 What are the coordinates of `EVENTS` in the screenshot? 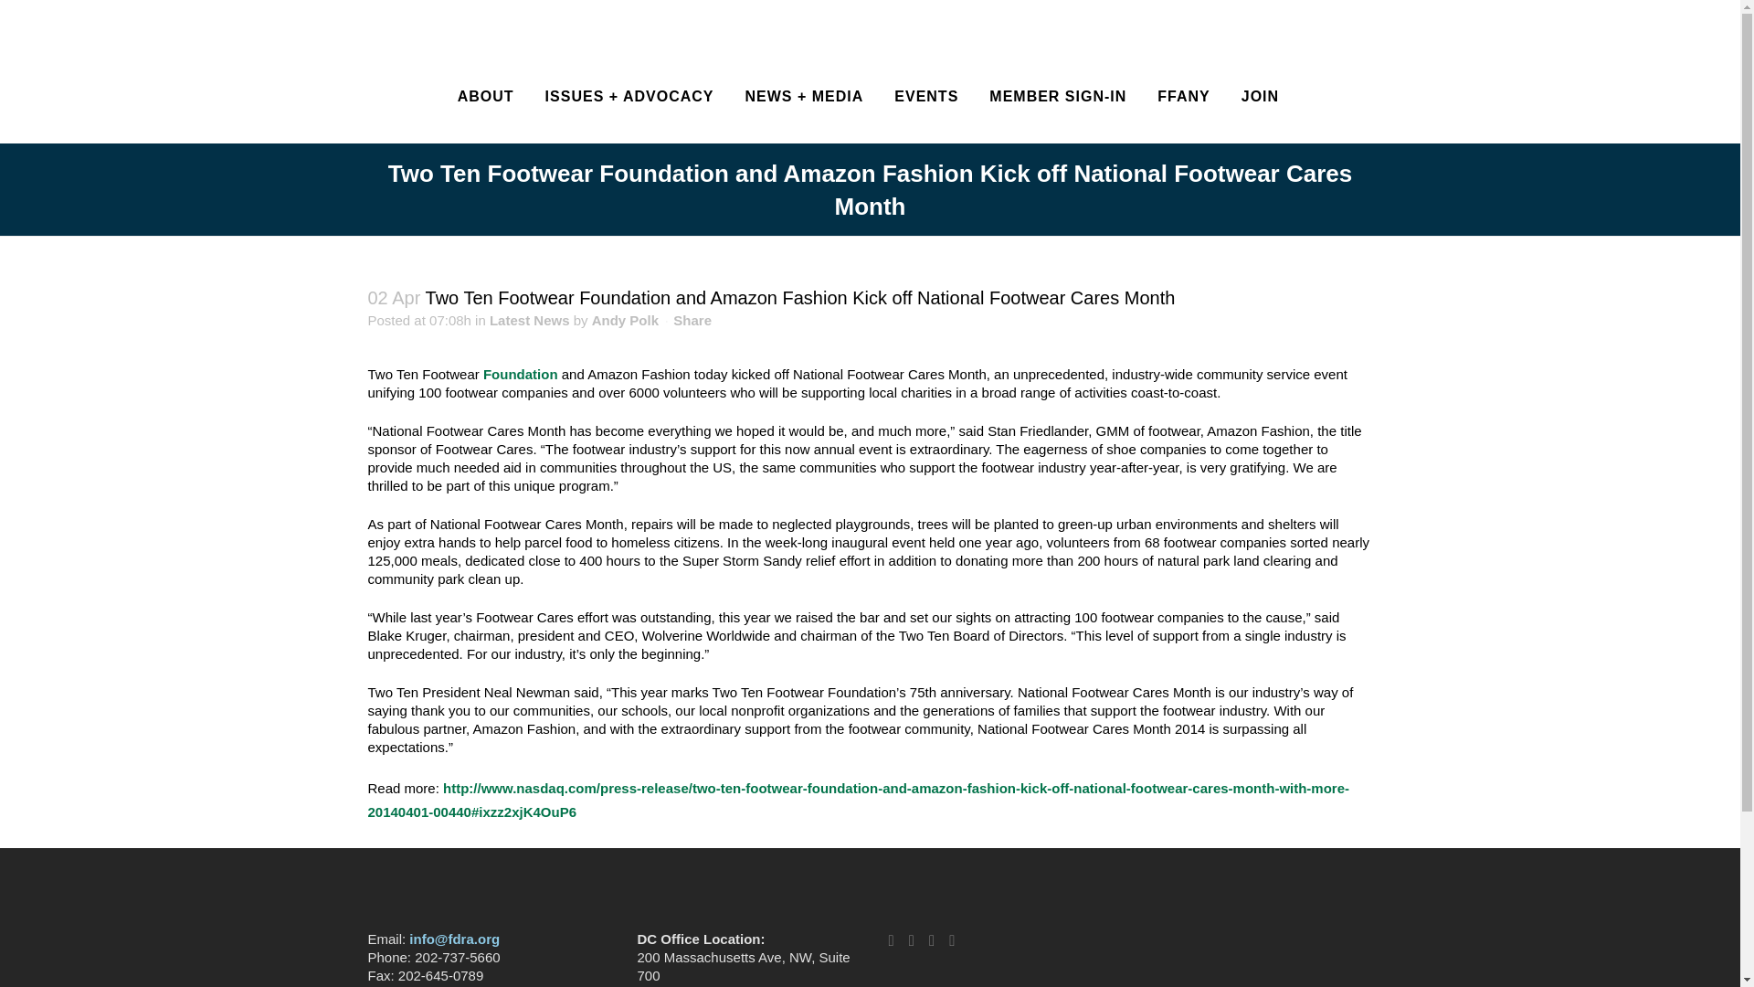 It's located at (925, 97).